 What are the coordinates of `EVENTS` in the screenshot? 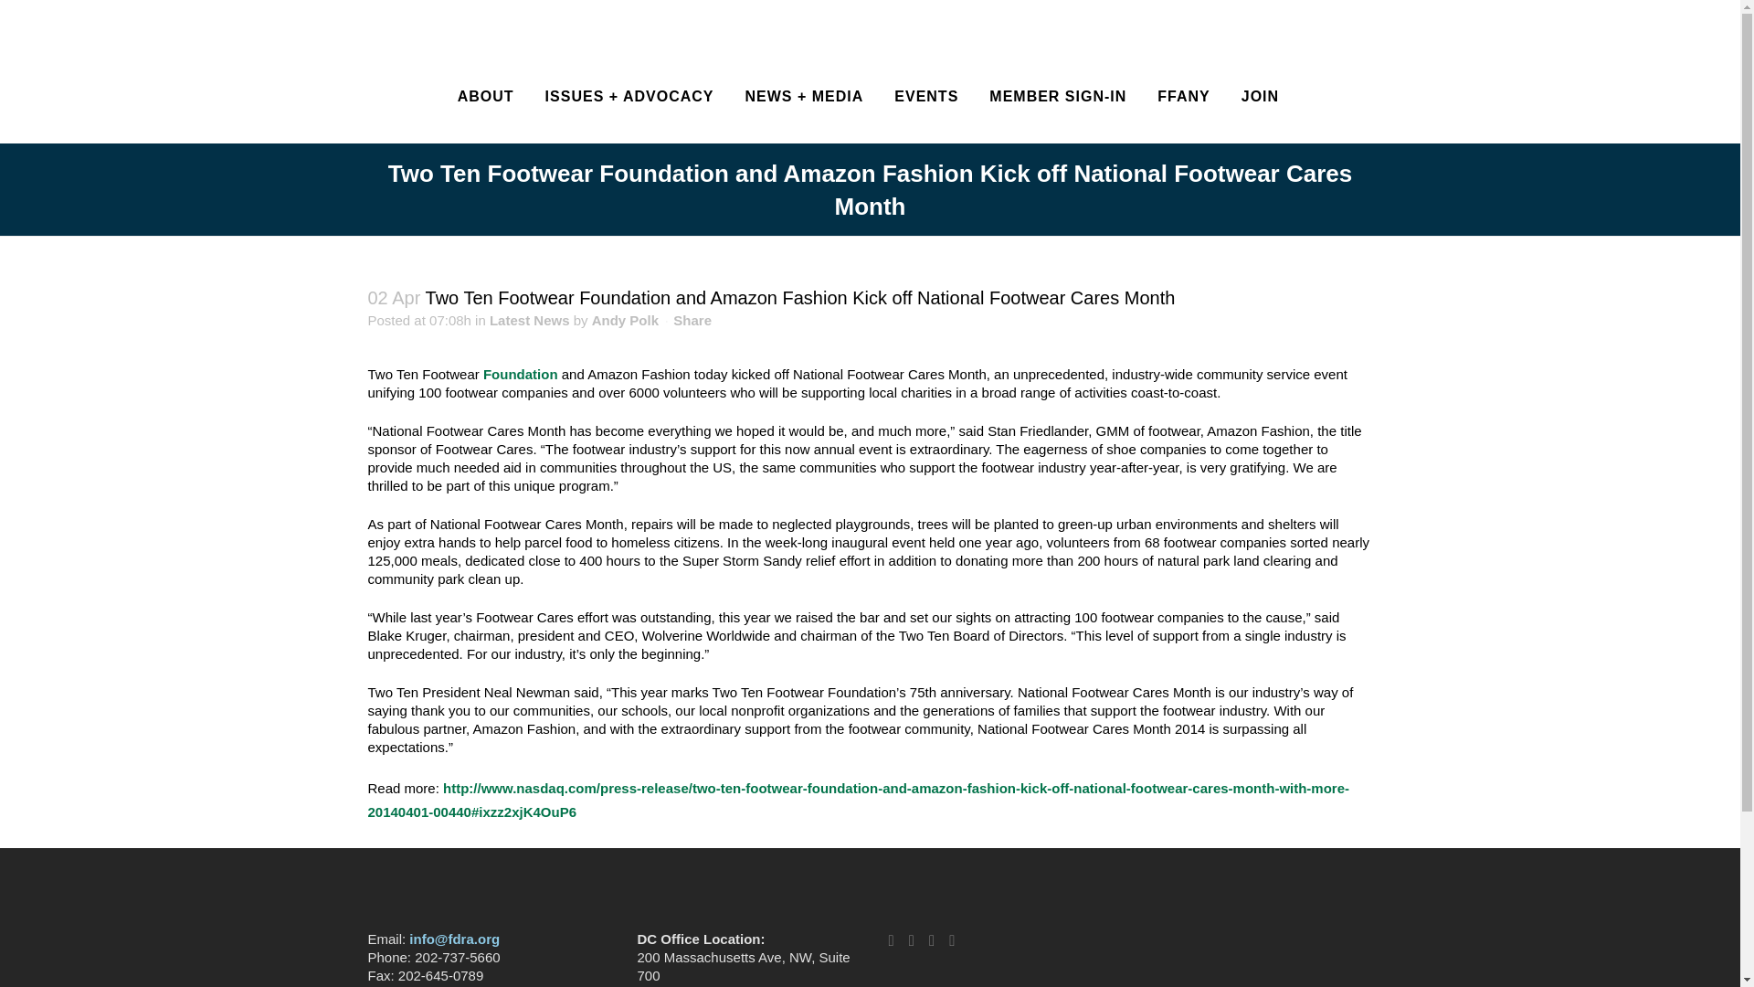 It's located at (925, 97).